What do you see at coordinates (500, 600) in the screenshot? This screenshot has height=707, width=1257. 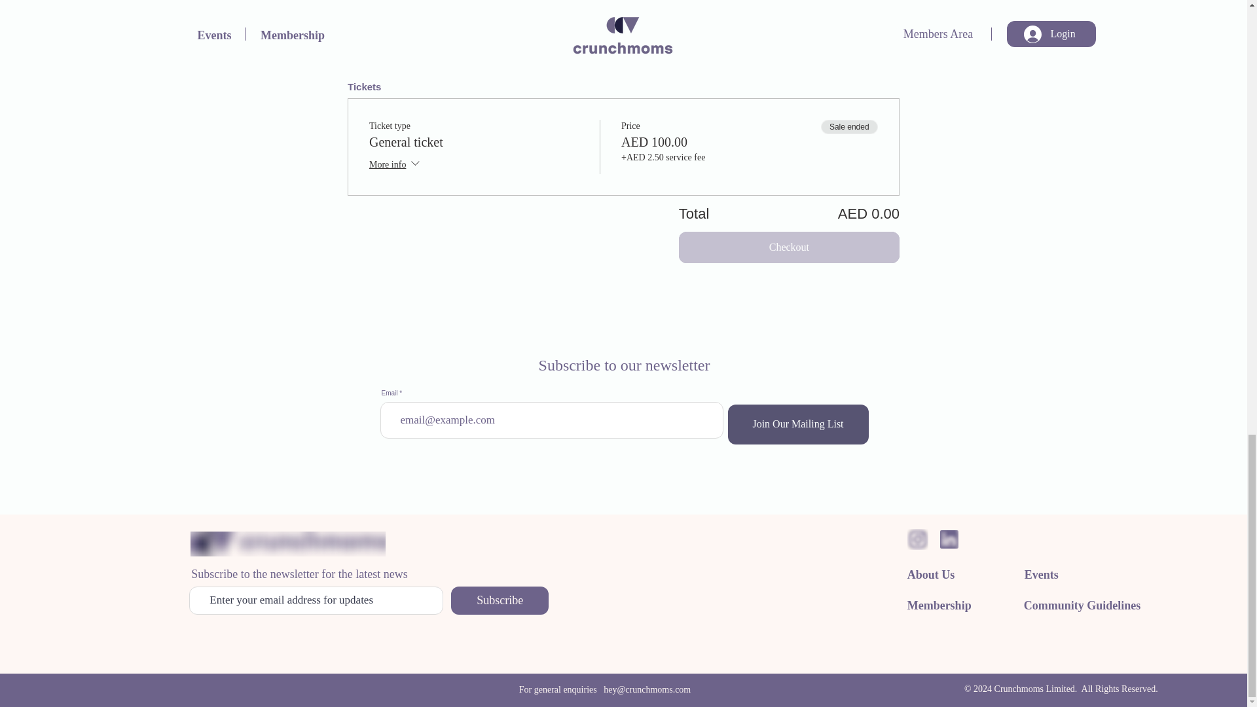 I see `Subscribe` at bounding box center [500, 600].